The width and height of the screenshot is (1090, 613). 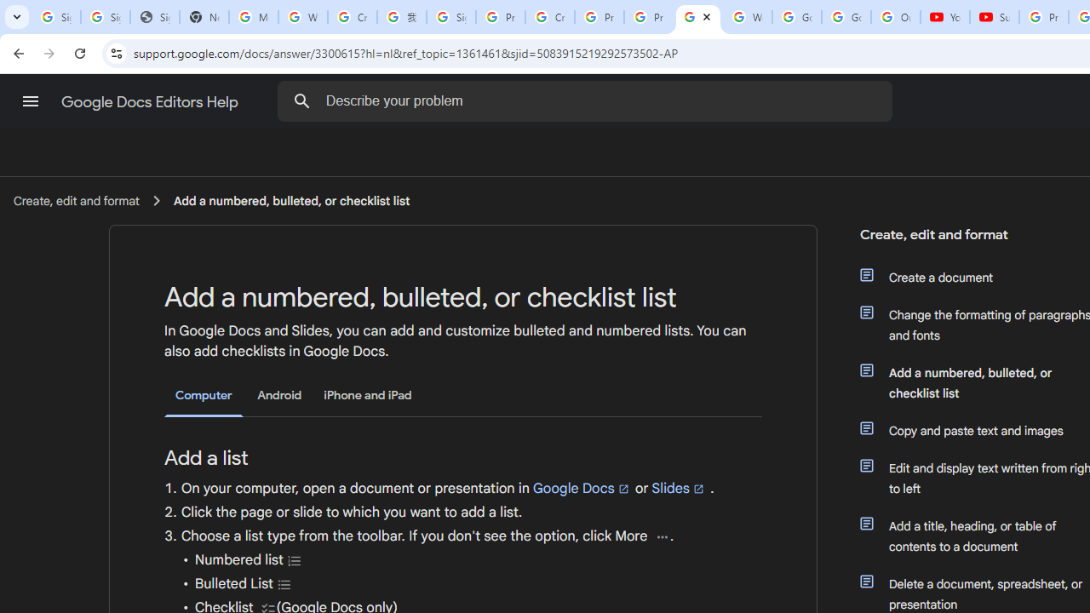 I want to click on YouTube, so click(x=945, y=17).